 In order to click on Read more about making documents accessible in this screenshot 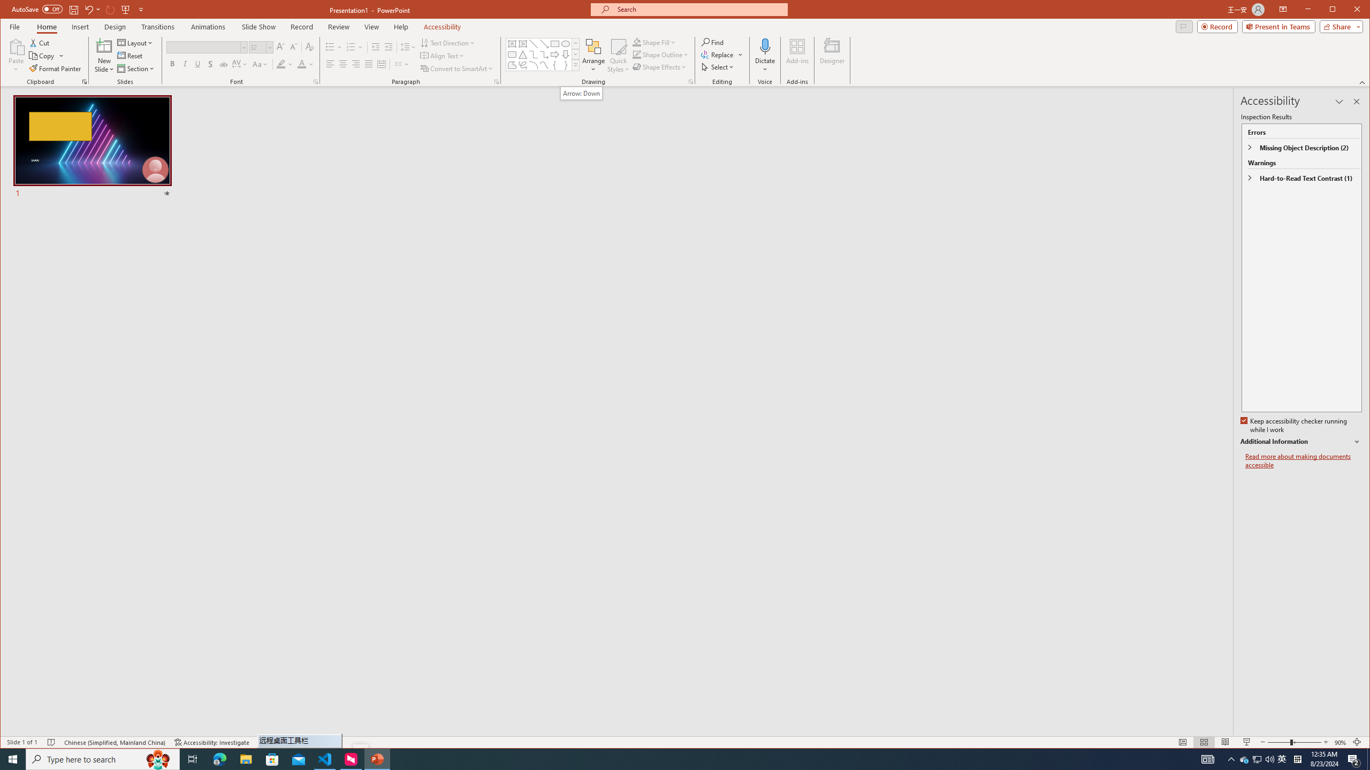, I will do `click(1304, 461)`.